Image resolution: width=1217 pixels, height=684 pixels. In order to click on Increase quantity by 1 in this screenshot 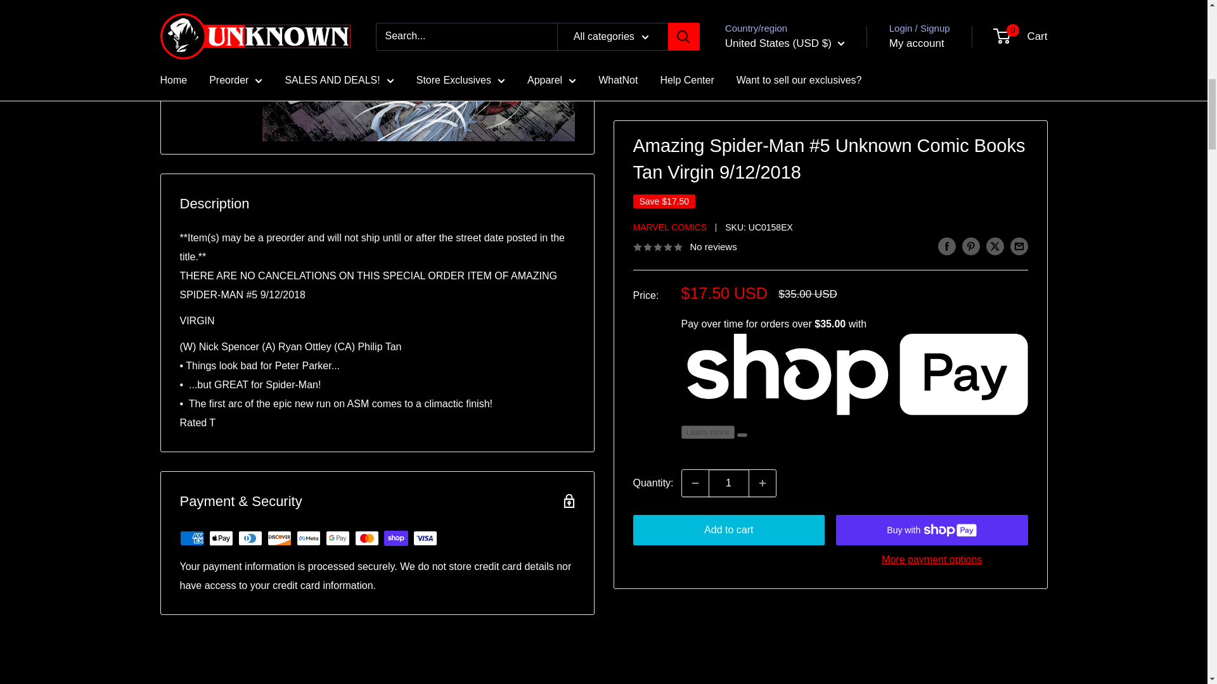, I will do `click(763, 9)`.